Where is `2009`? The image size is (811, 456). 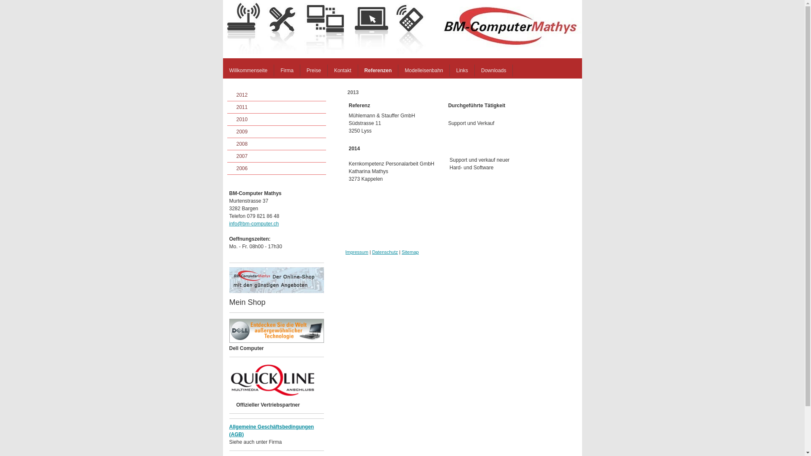 2009 is located at coordinates (277, 132).